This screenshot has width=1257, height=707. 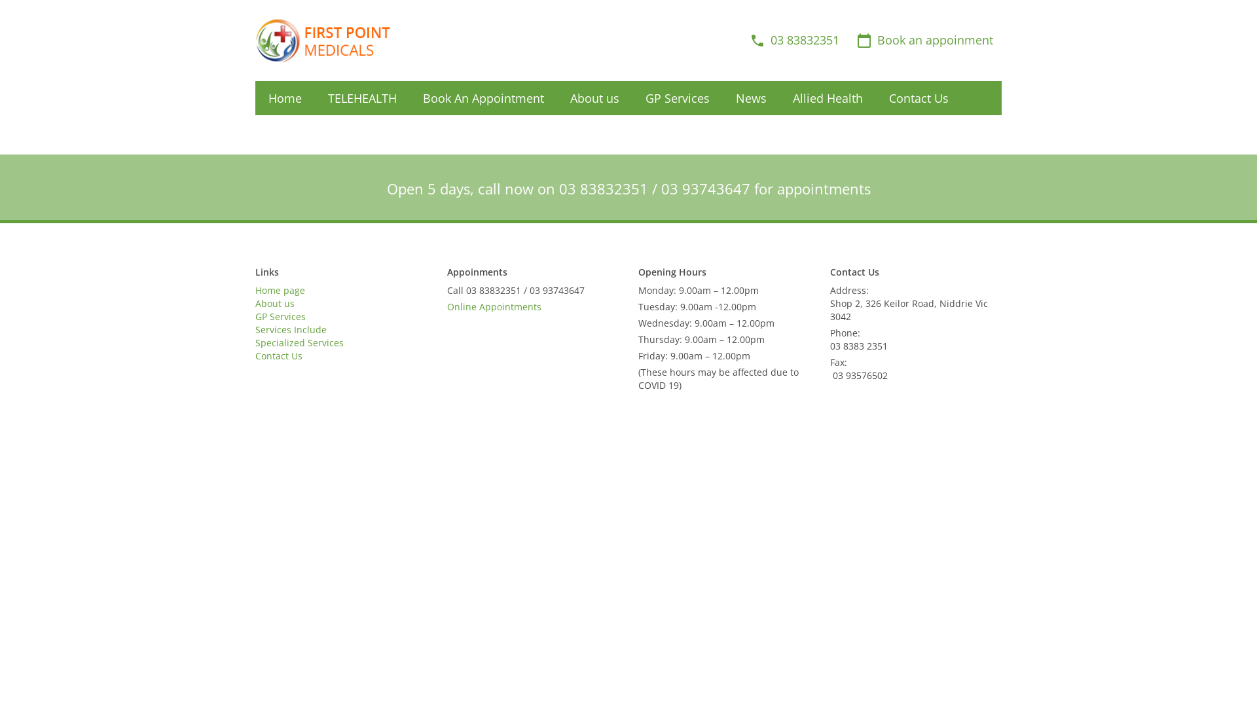 I want to click on News, so click(x=752, y=98).